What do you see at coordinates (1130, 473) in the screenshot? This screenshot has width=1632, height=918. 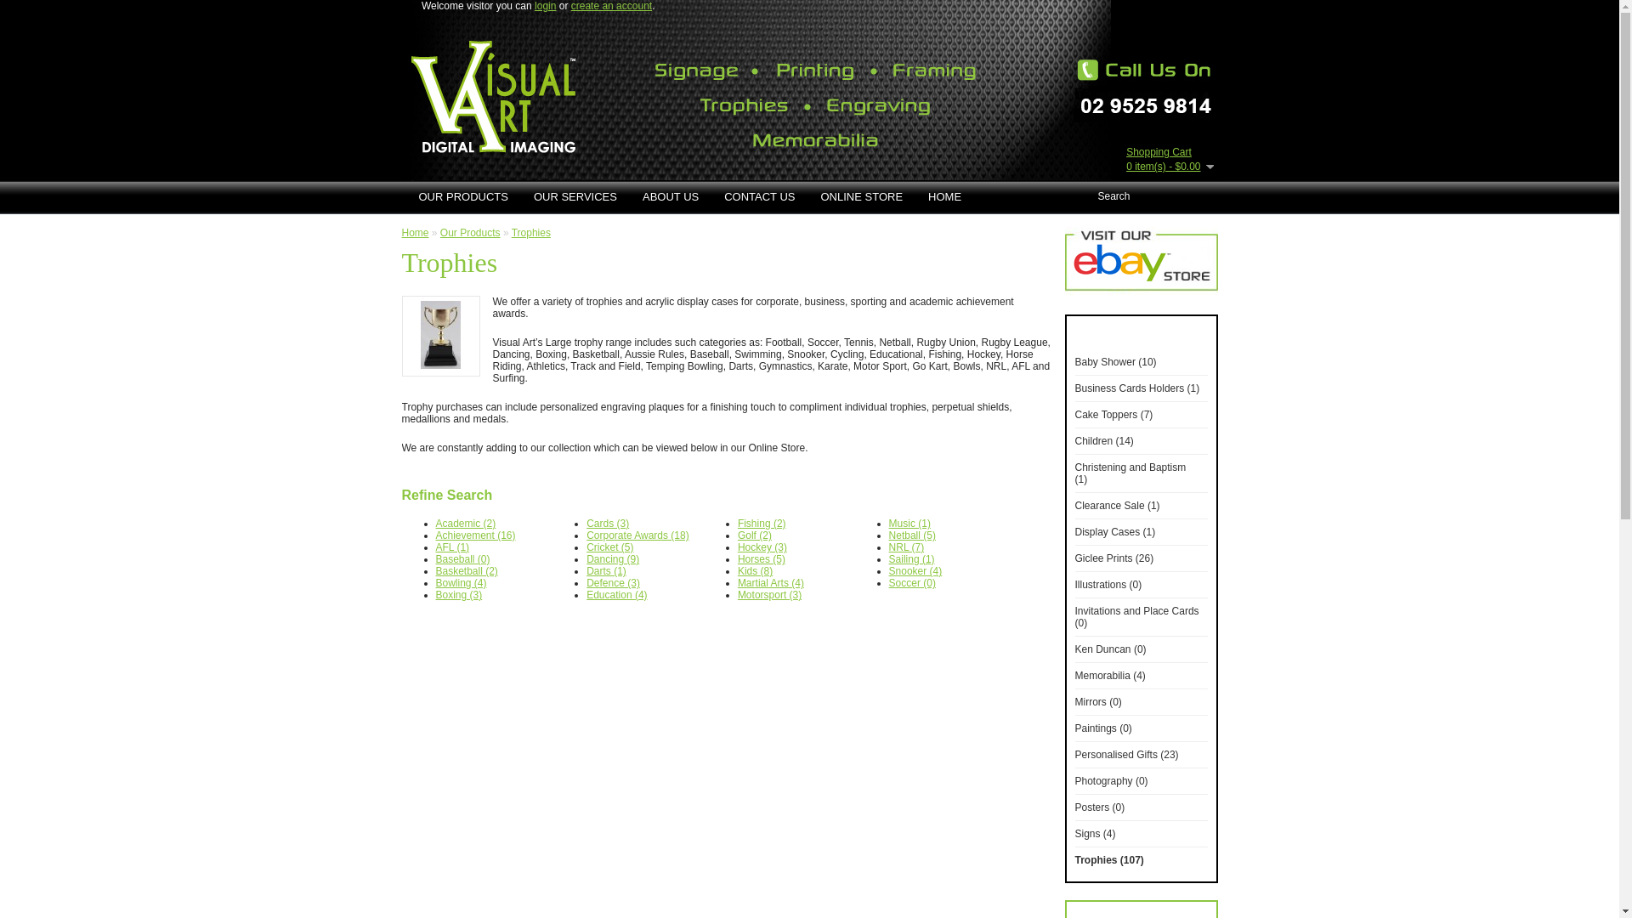 I see `Christening and Baptism (1)` at bounding box center [1130, 473].